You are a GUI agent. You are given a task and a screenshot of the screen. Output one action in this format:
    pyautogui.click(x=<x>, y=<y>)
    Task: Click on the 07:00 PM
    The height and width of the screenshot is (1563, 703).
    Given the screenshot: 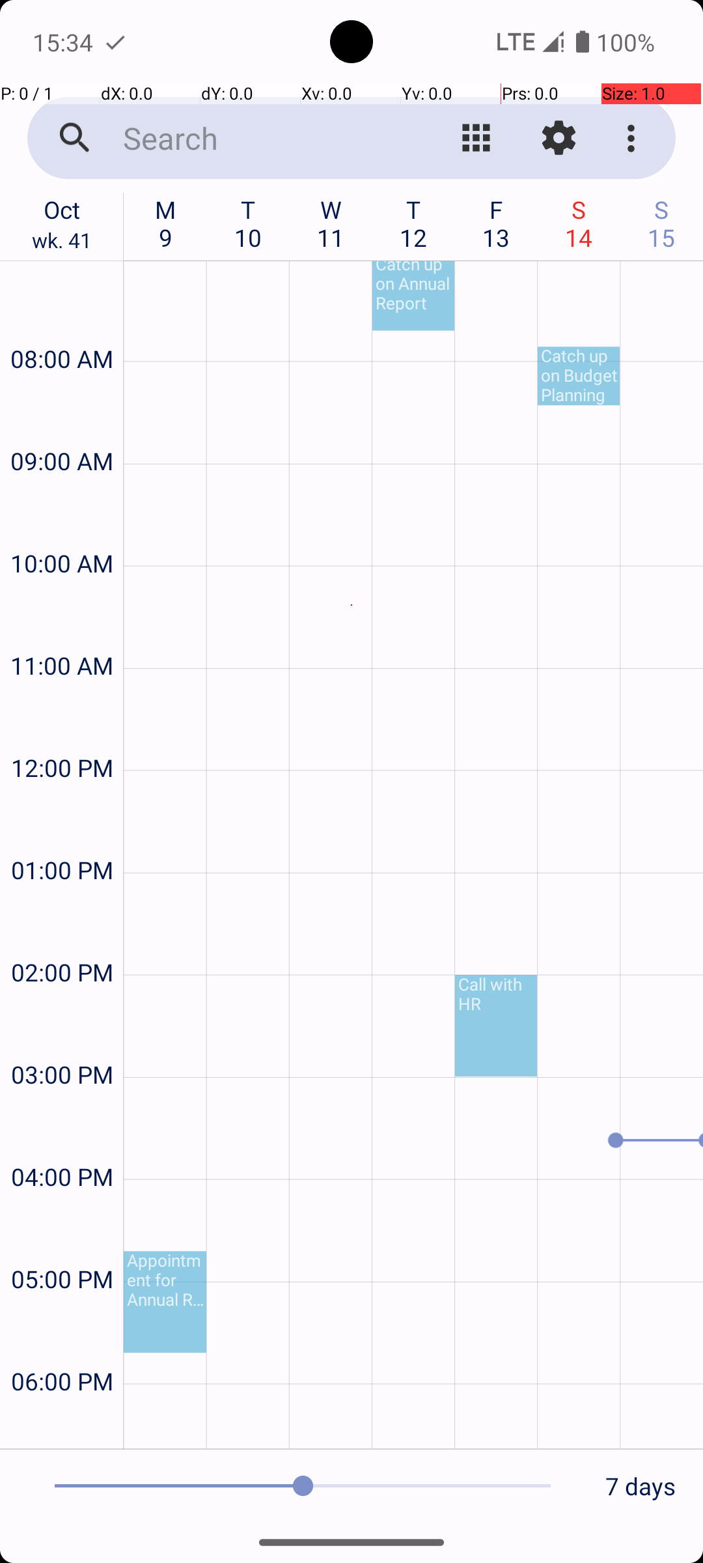 What is the action you would take?
    pyautogui.click(x=62, y=1424)
    